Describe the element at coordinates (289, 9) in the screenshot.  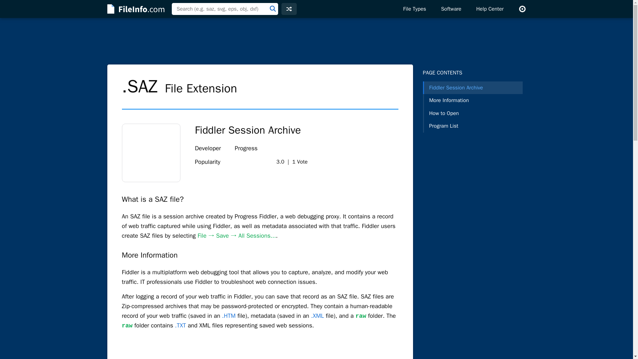
I see `Random` at that location.